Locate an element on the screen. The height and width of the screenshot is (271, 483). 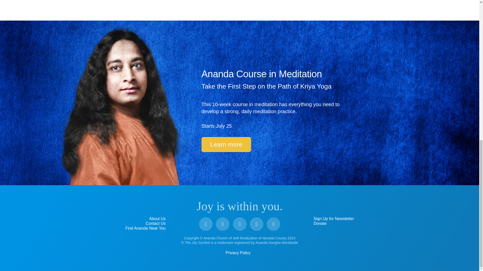
Pinterest is located at coordinates (256, 224).